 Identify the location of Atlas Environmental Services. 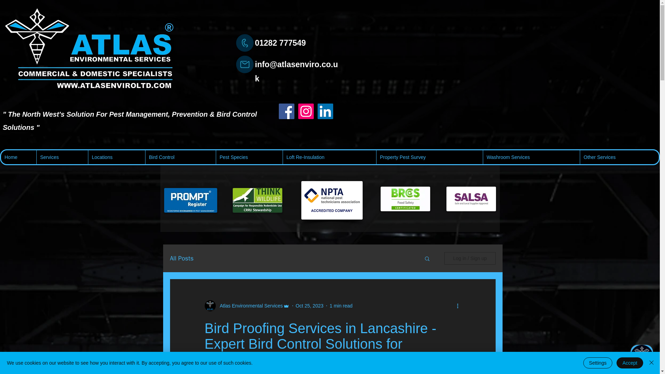
(249, 306).